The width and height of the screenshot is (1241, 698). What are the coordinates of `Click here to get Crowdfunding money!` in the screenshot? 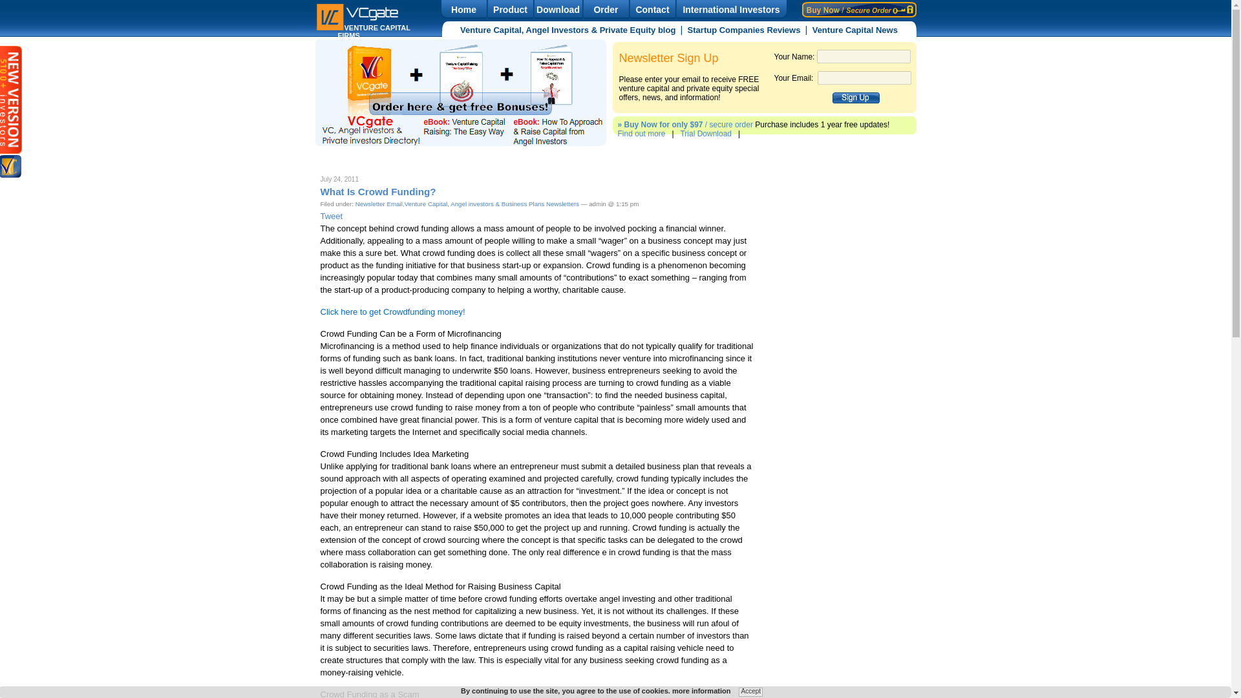 It's located at (393, 312).